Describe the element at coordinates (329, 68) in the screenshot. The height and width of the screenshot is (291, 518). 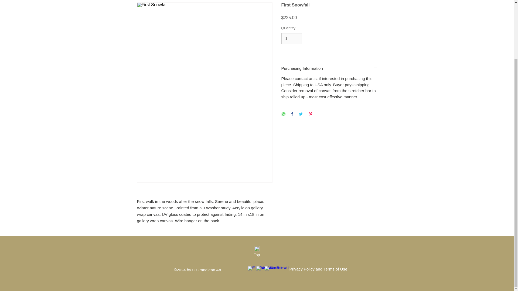
I see `Purchasing Information` at that location.